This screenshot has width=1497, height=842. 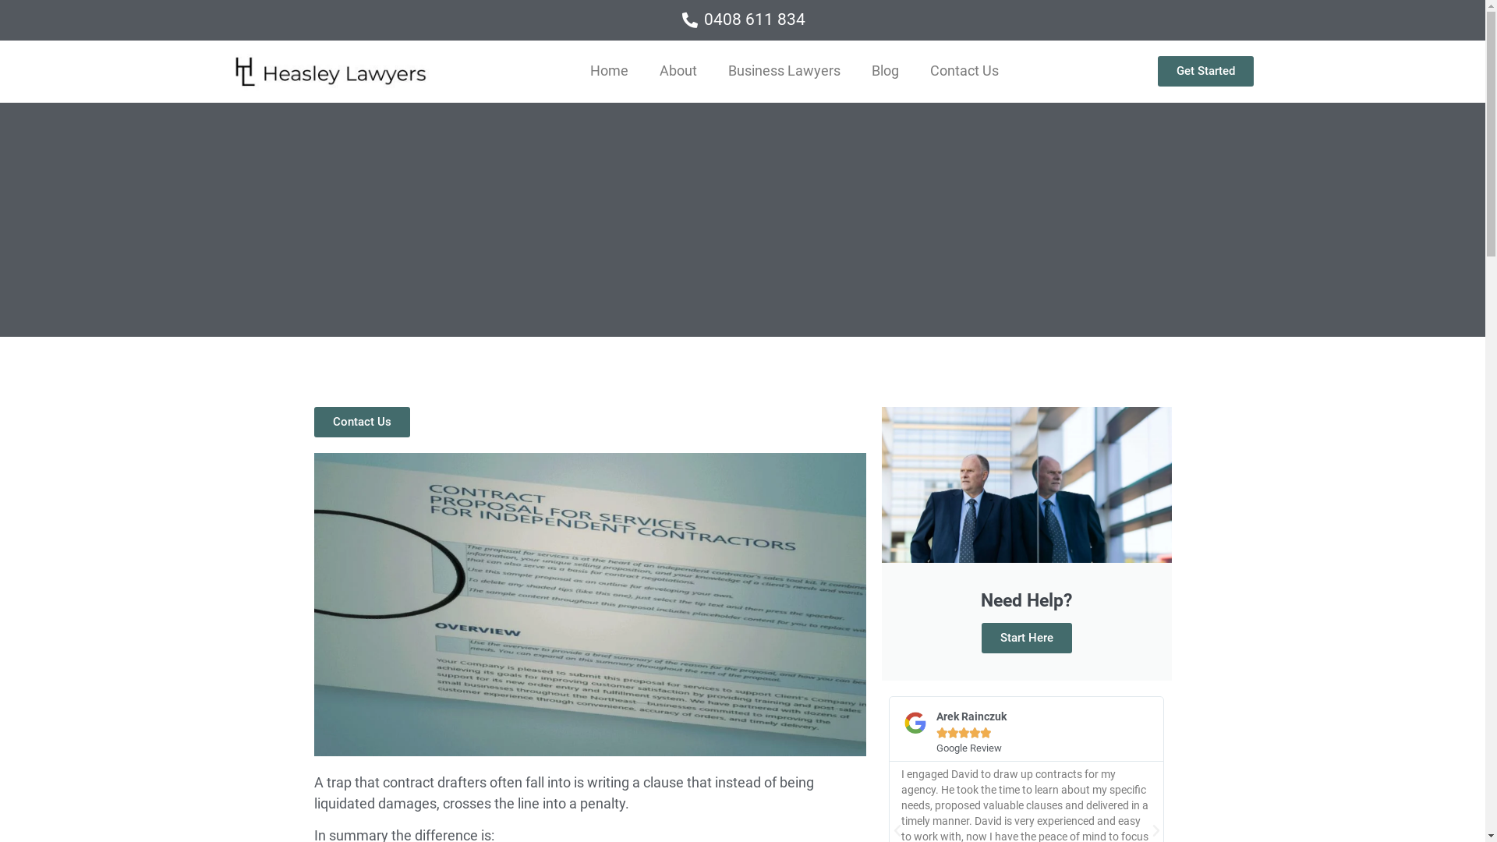 I want to click on About, so click(x=678, y=71).